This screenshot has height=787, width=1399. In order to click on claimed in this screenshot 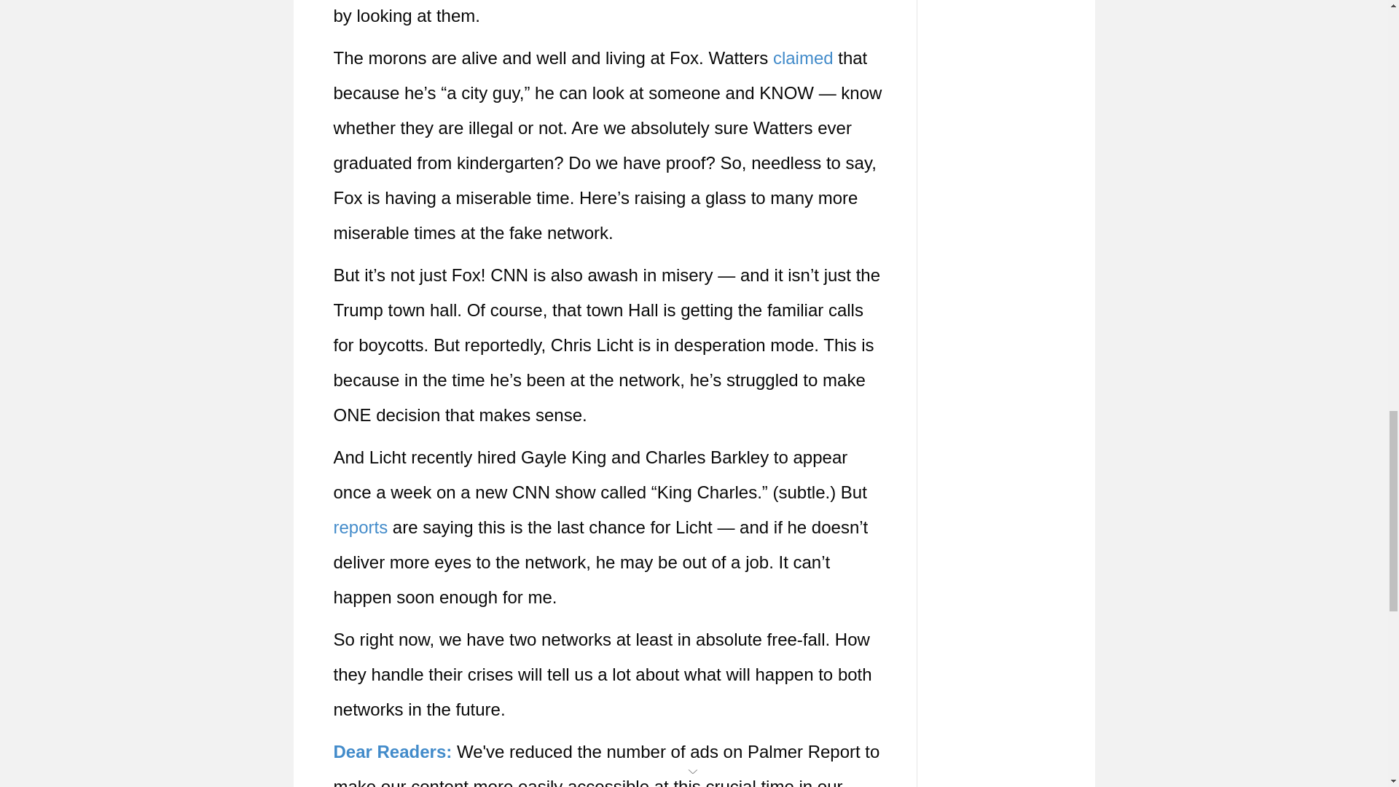, I will do `click(803, 57)`.